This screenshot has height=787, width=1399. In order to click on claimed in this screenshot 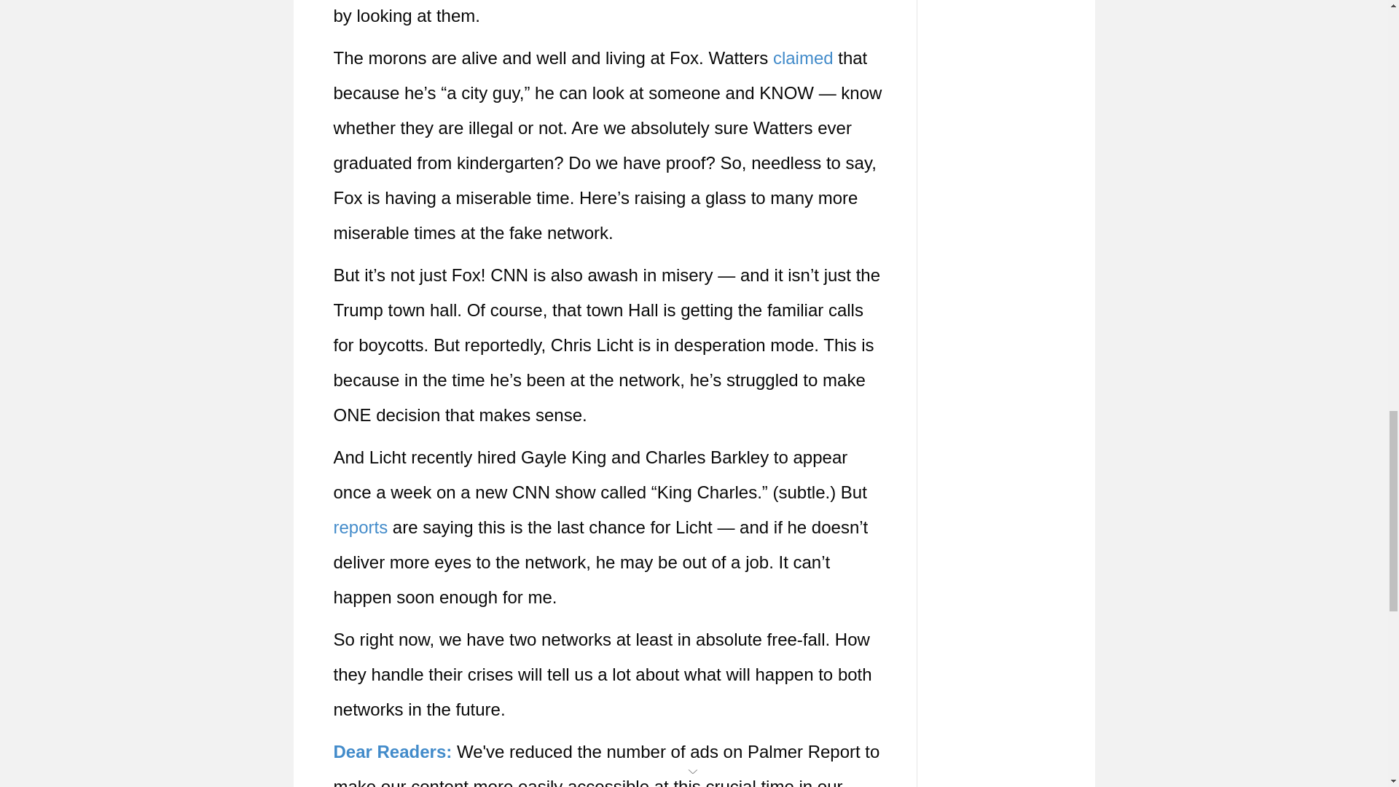, I will do `click(803, 57)`.